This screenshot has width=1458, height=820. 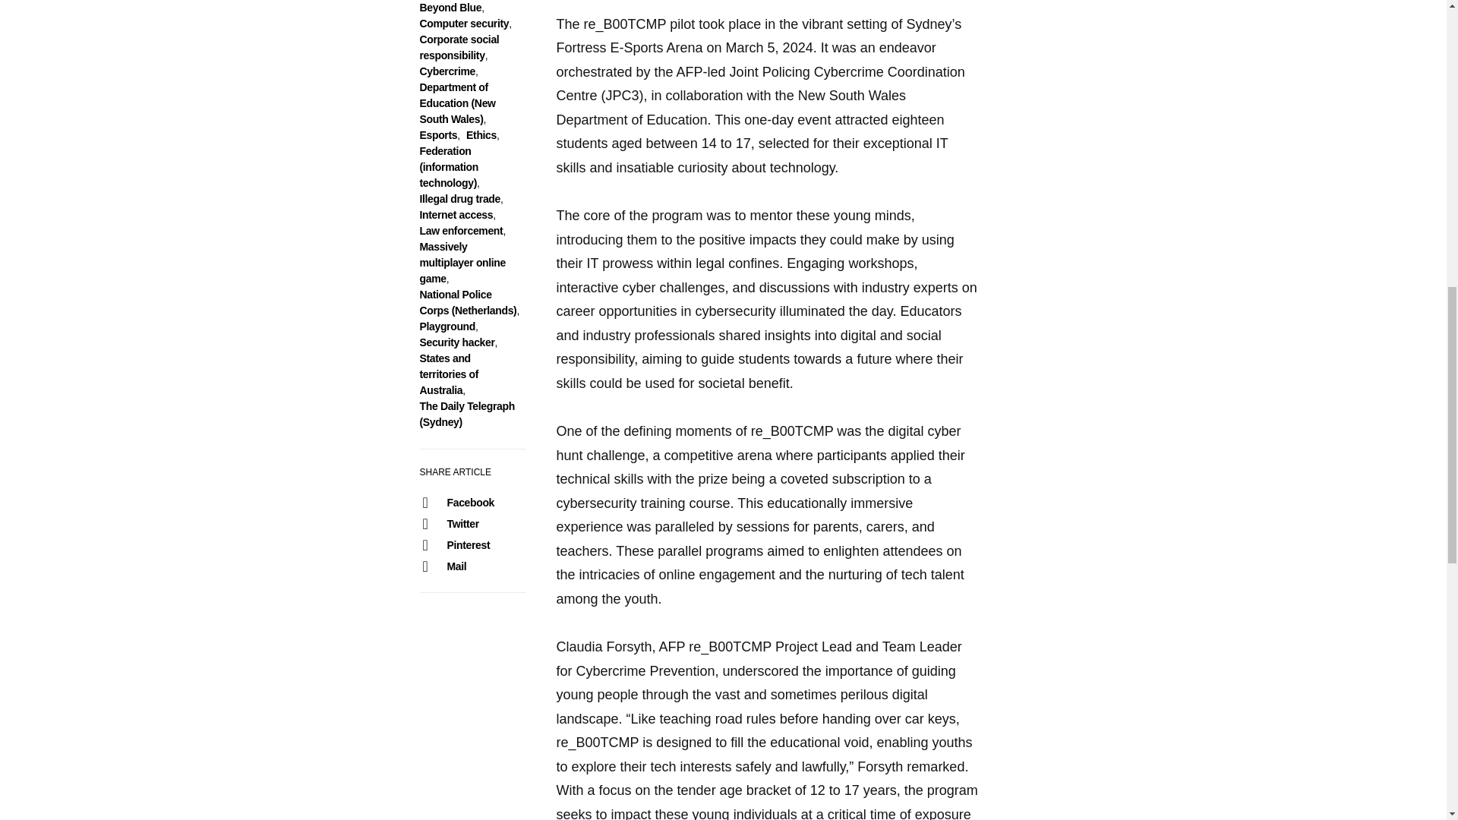 What do you see at coordinates (450, 8) in the screenshot?
I see `Beyond Blue` at bounding box center [450, 8].